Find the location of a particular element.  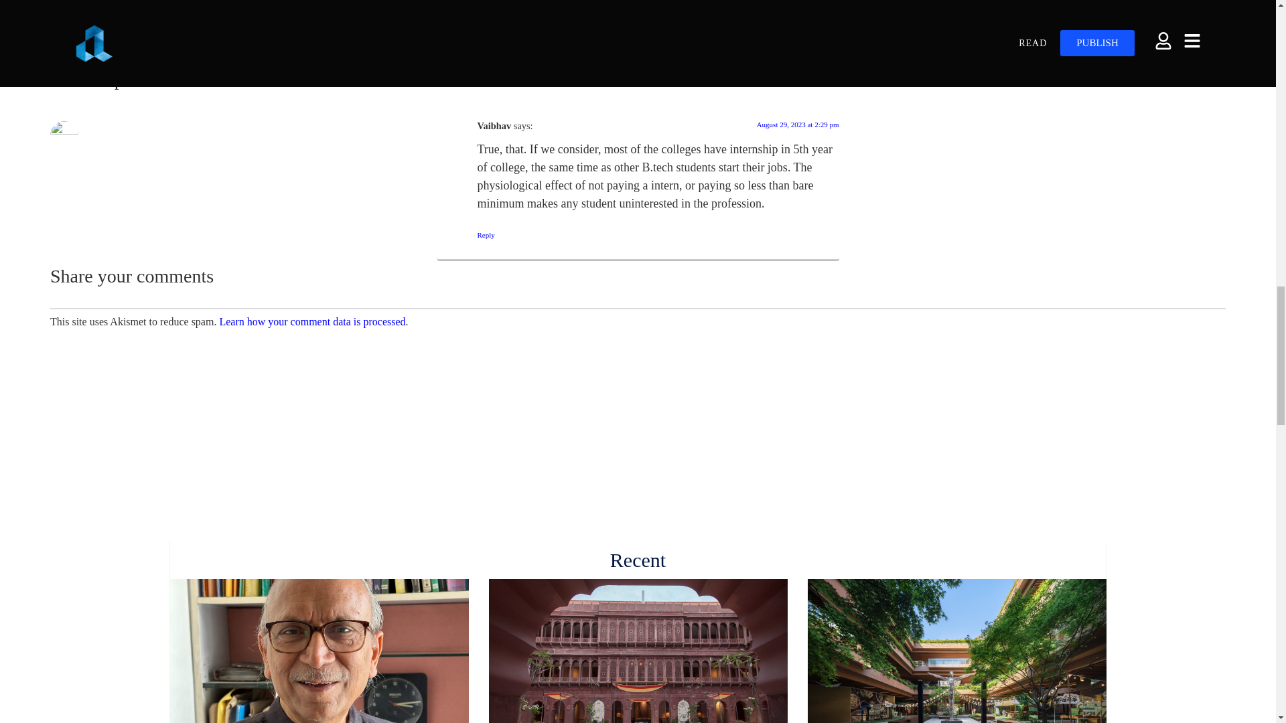

Learn how your comment data is processed is located at coordinates (311, 321).